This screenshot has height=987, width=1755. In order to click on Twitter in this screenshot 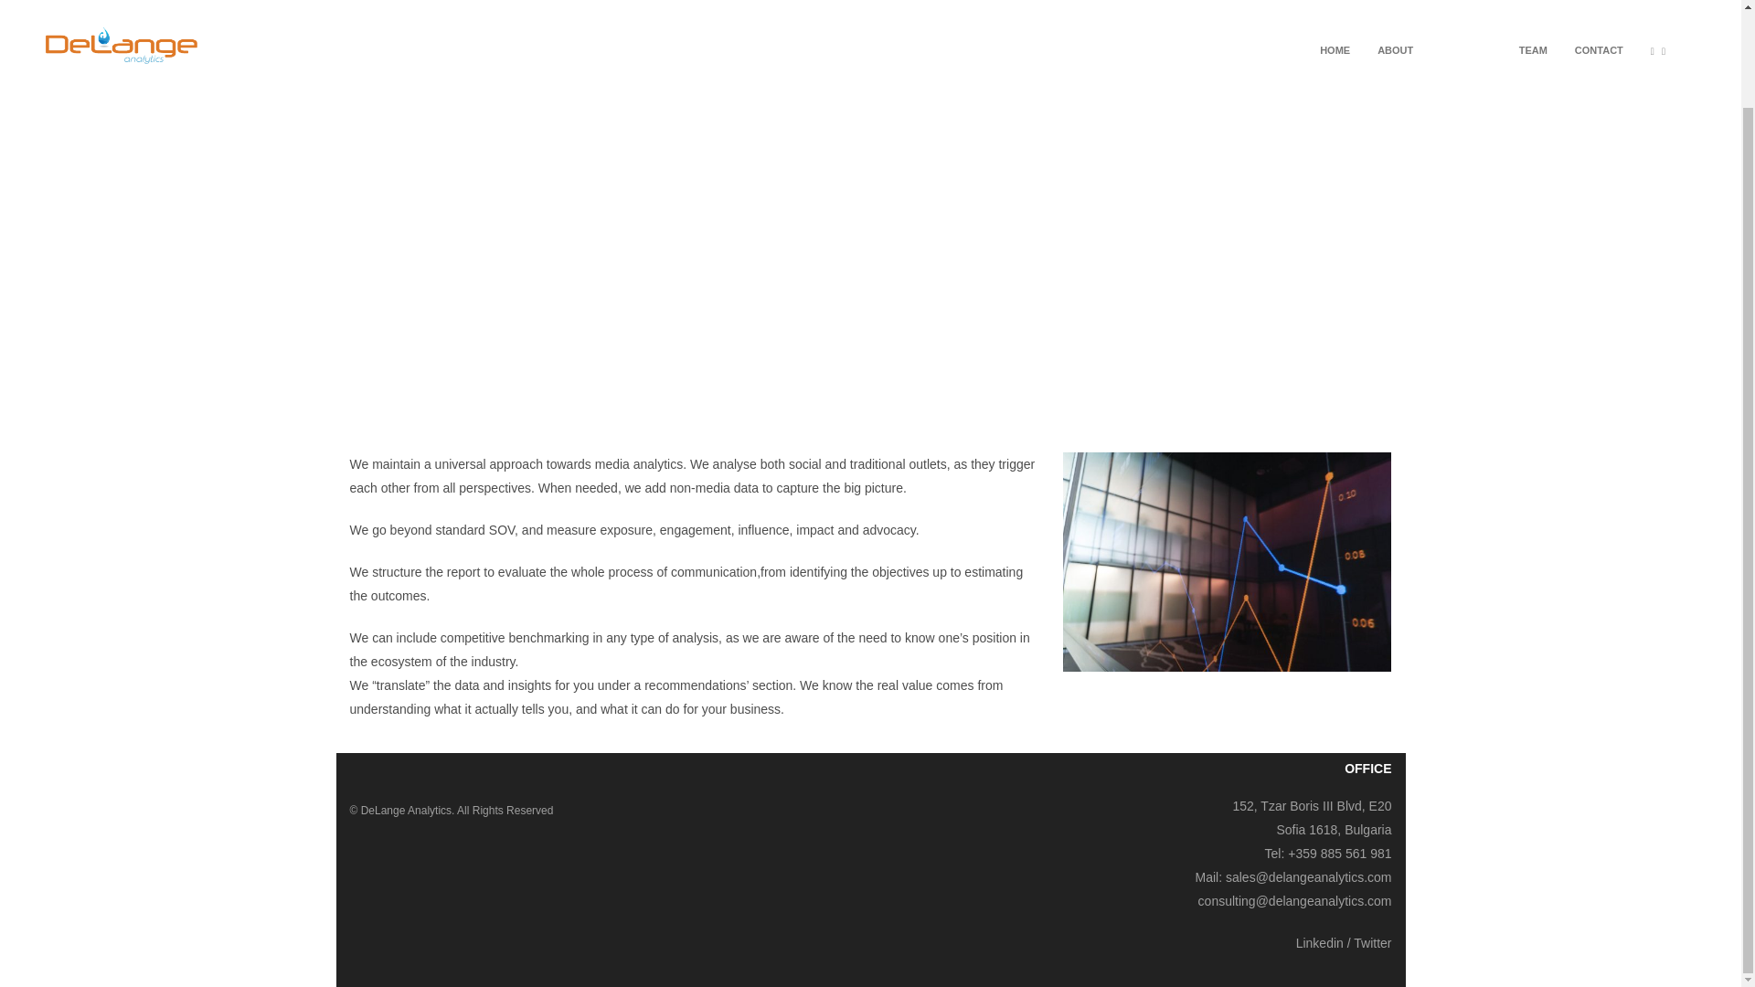, I will do `click(1372, 943)`.